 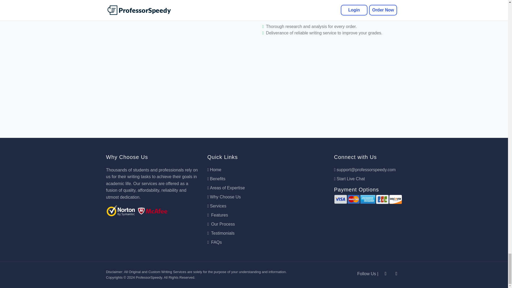 What do you see at coordinates (221, 224) in the screenshot?
I see `Our Process` at bounding box center [221, 224].